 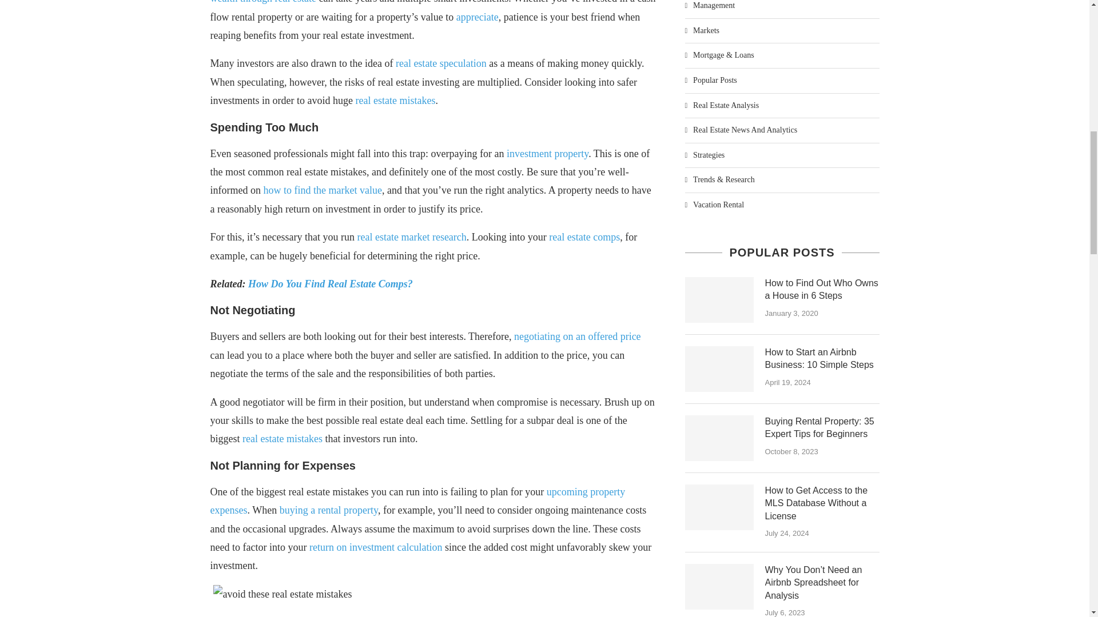 I want to click on upcoming property expenses, so click(x=418, y=500).